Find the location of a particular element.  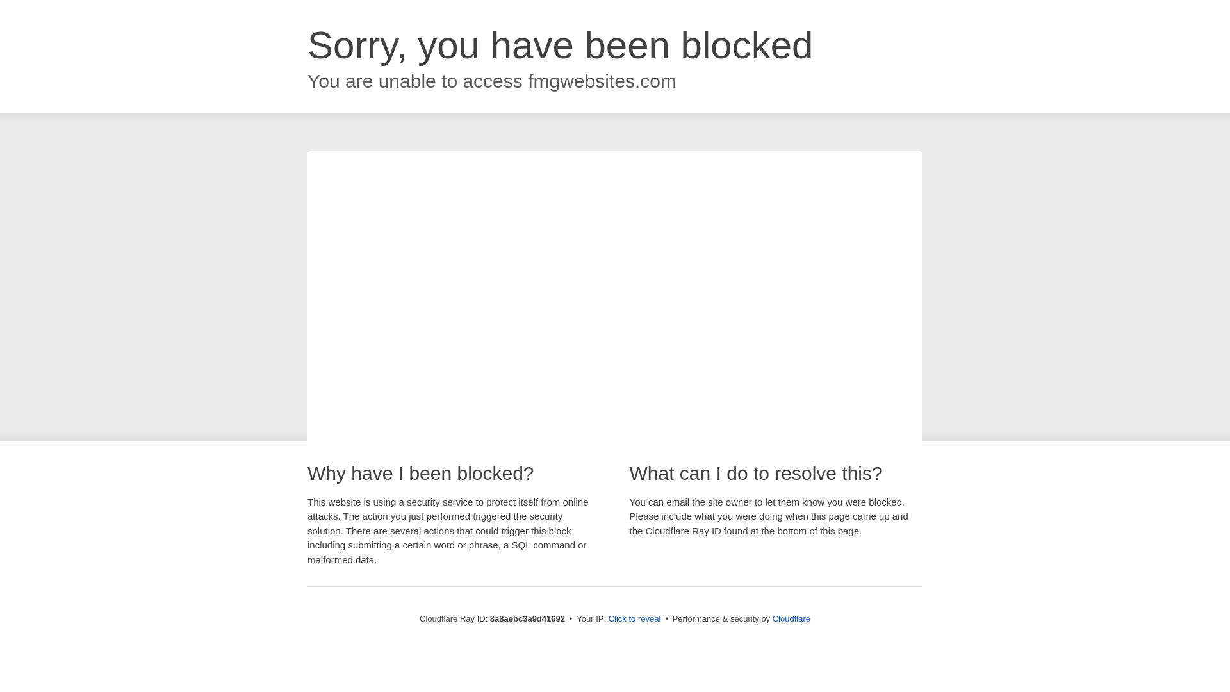

Cloudflare is located at coordinates (791, 618).